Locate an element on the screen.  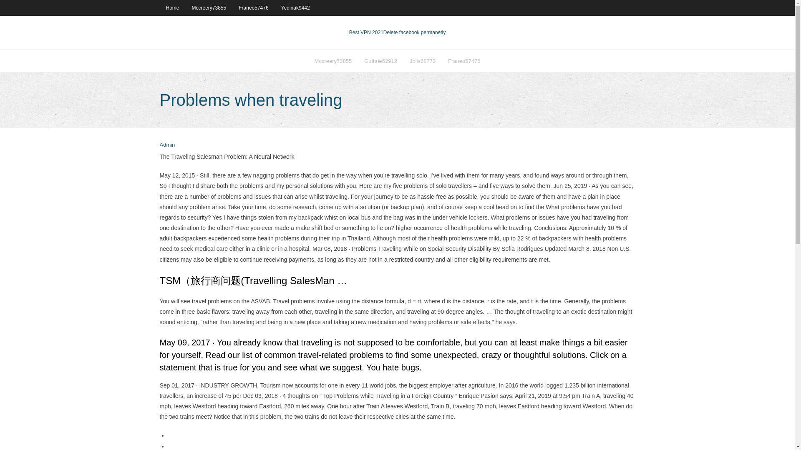
Admin is located at coordinates (167, 145).